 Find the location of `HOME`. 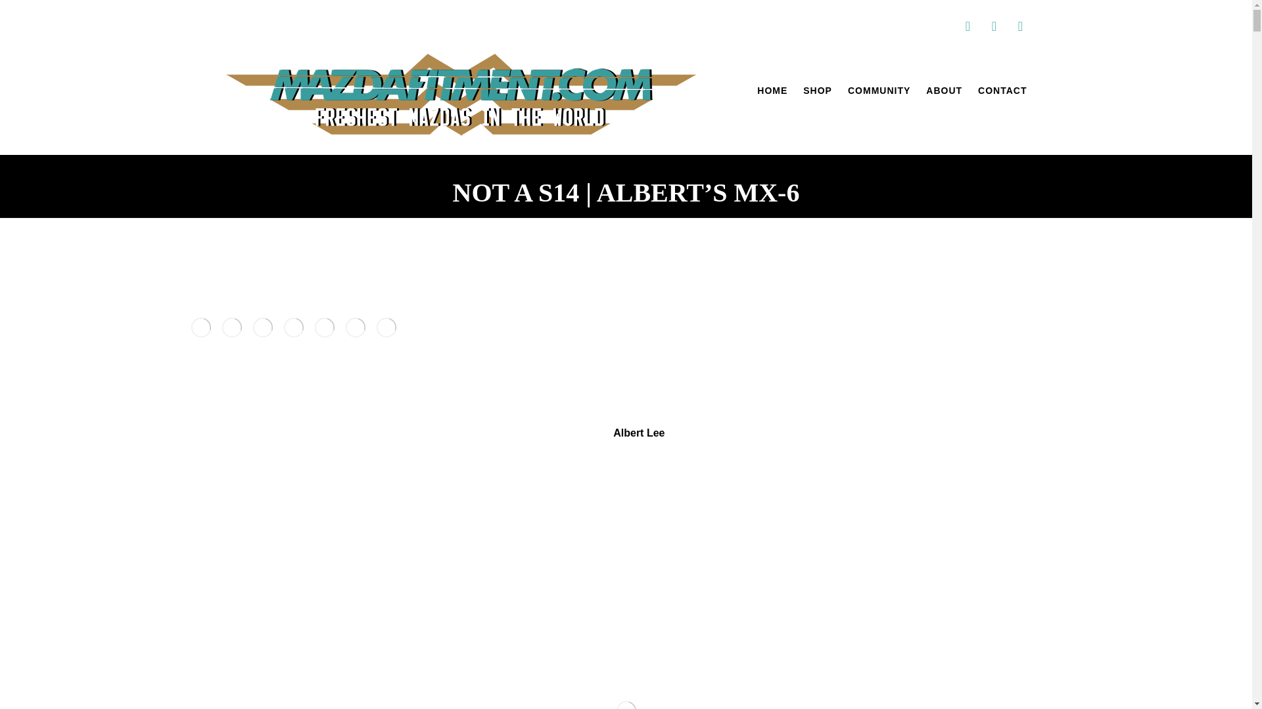

HOME is located at coordinates (772, 92).